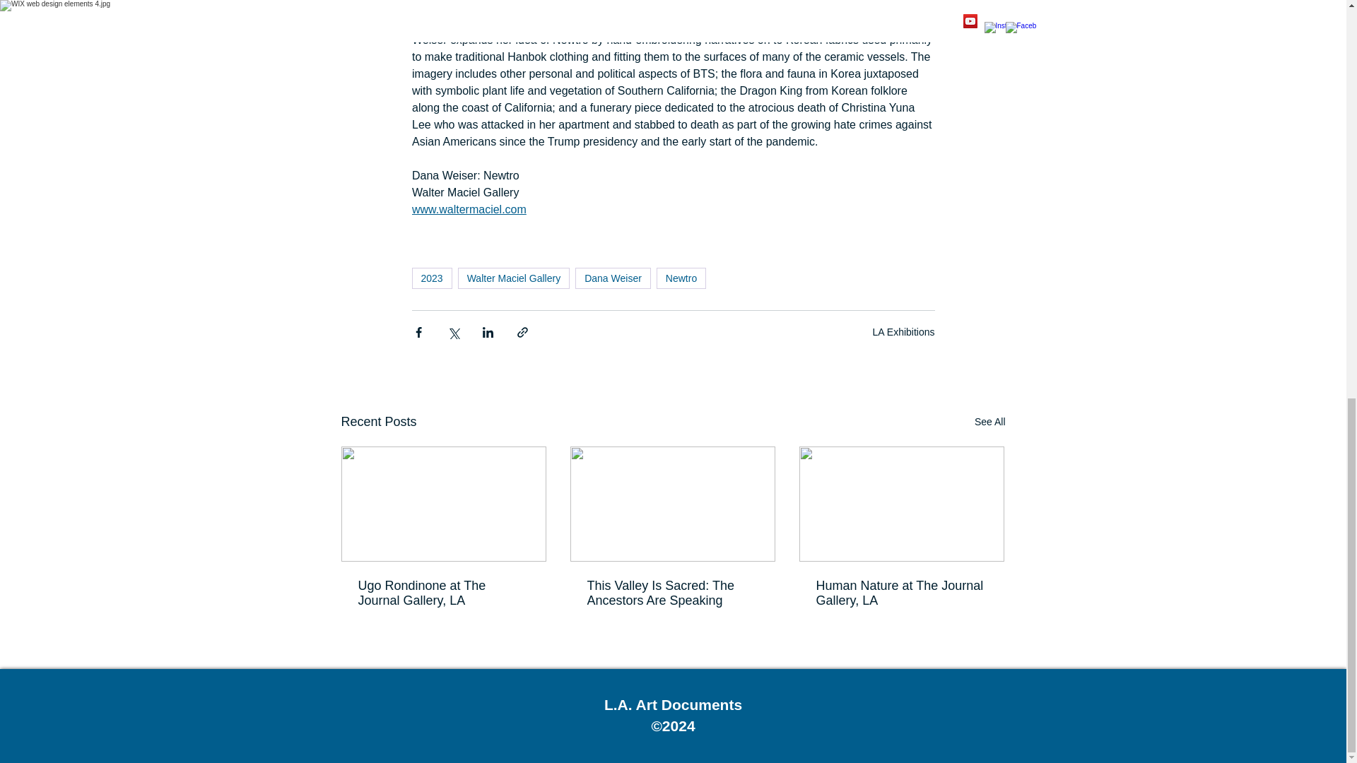  What do you see at coordinates (443, 593) in the screenshot?
I see `Ugo Rondinone at The Journal Gallery, LA` at bounding box center [443, 593].